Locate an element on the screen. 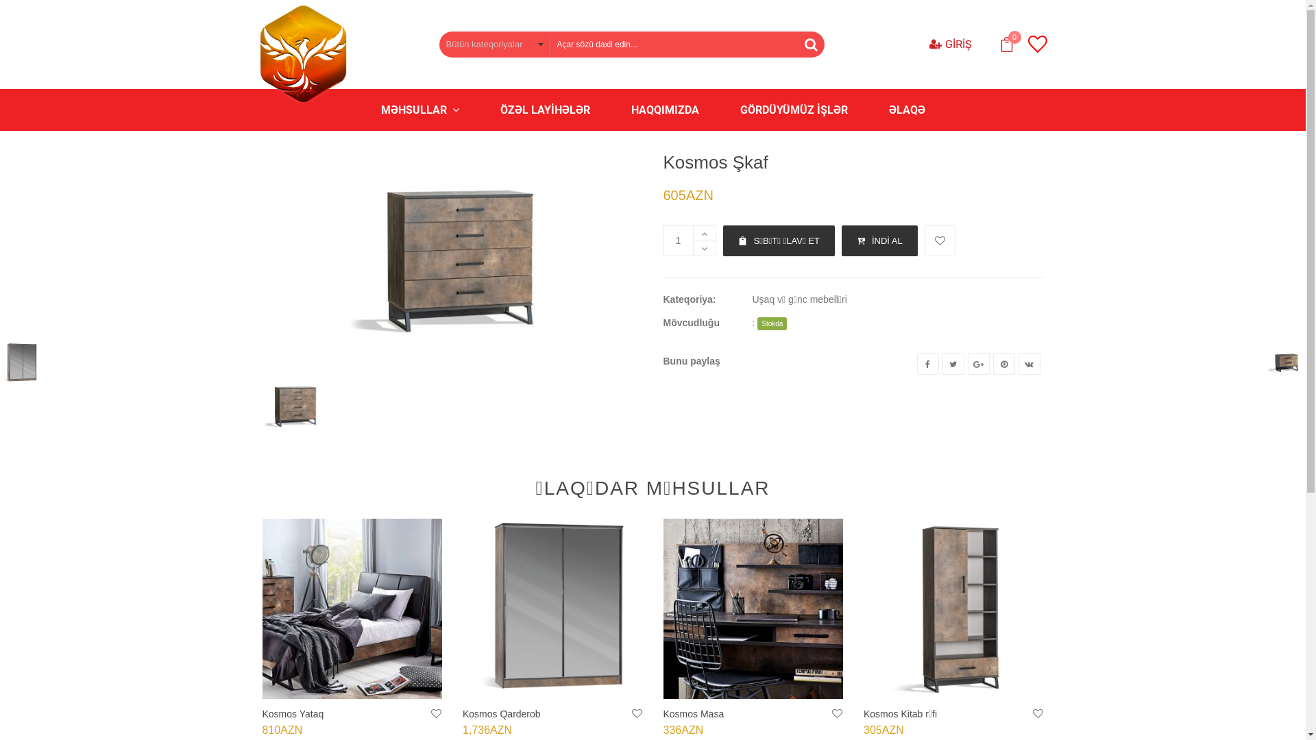 The height and width of the screenshot is (740, 1316). Kosmos Yataq is located at coordinates (293, 714).